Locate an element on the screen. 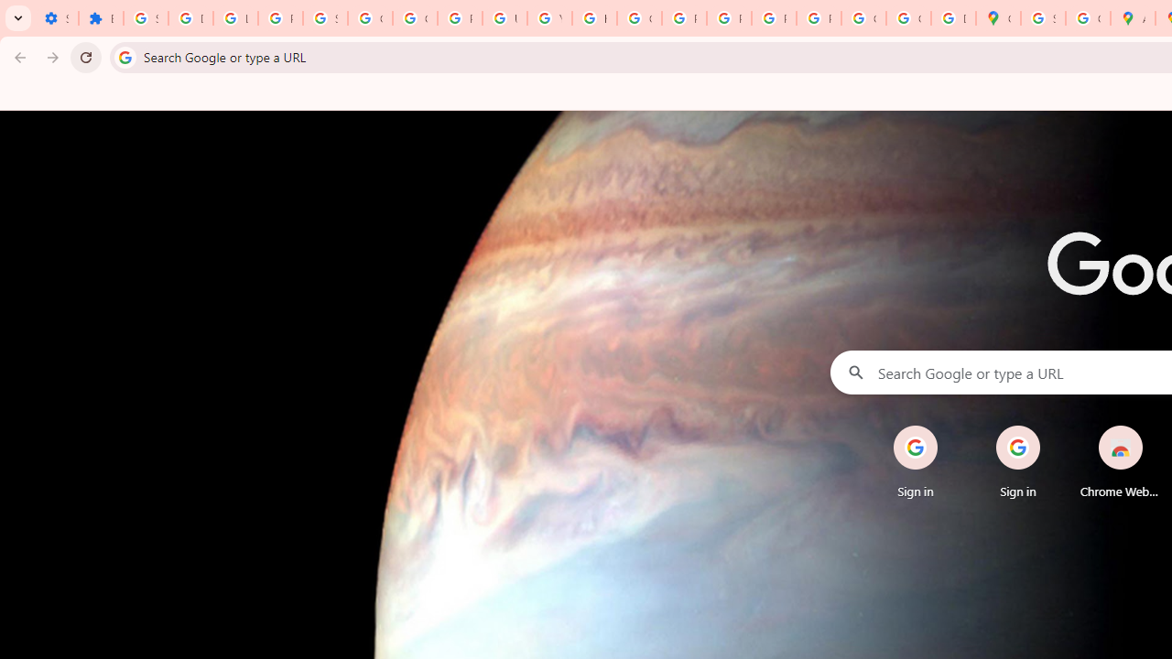  Sign in - Google Accounts is located at coordinates (1042, 18).